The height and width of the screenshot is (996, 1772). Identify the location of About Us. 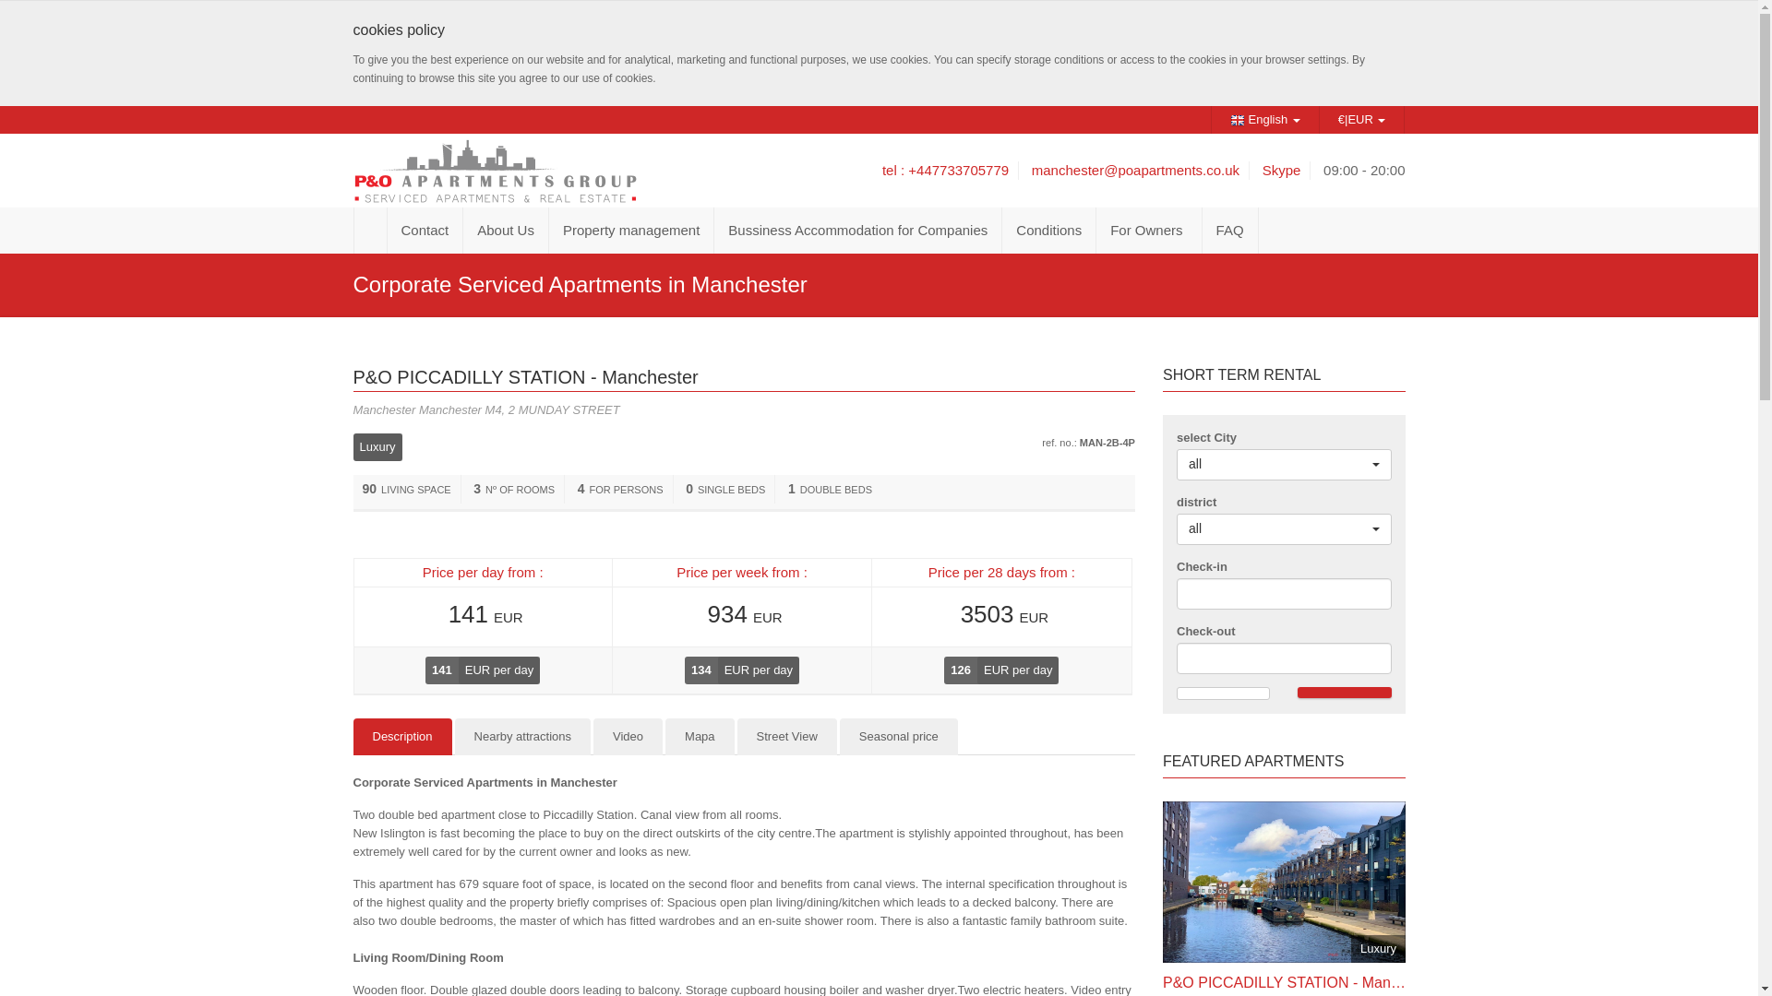
(506, 231).